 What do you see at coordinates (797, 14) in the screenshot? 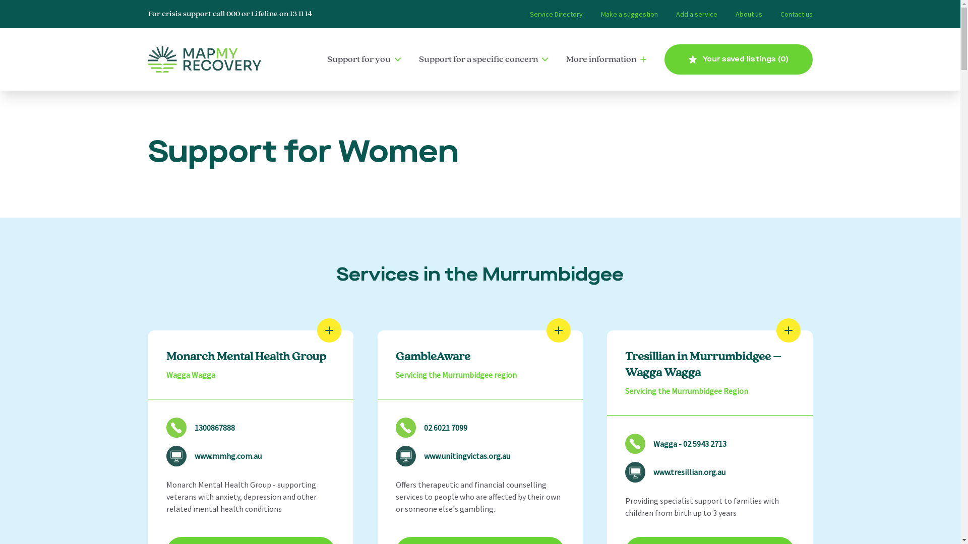
I see `Contact us` at bounding box center [797, 14].